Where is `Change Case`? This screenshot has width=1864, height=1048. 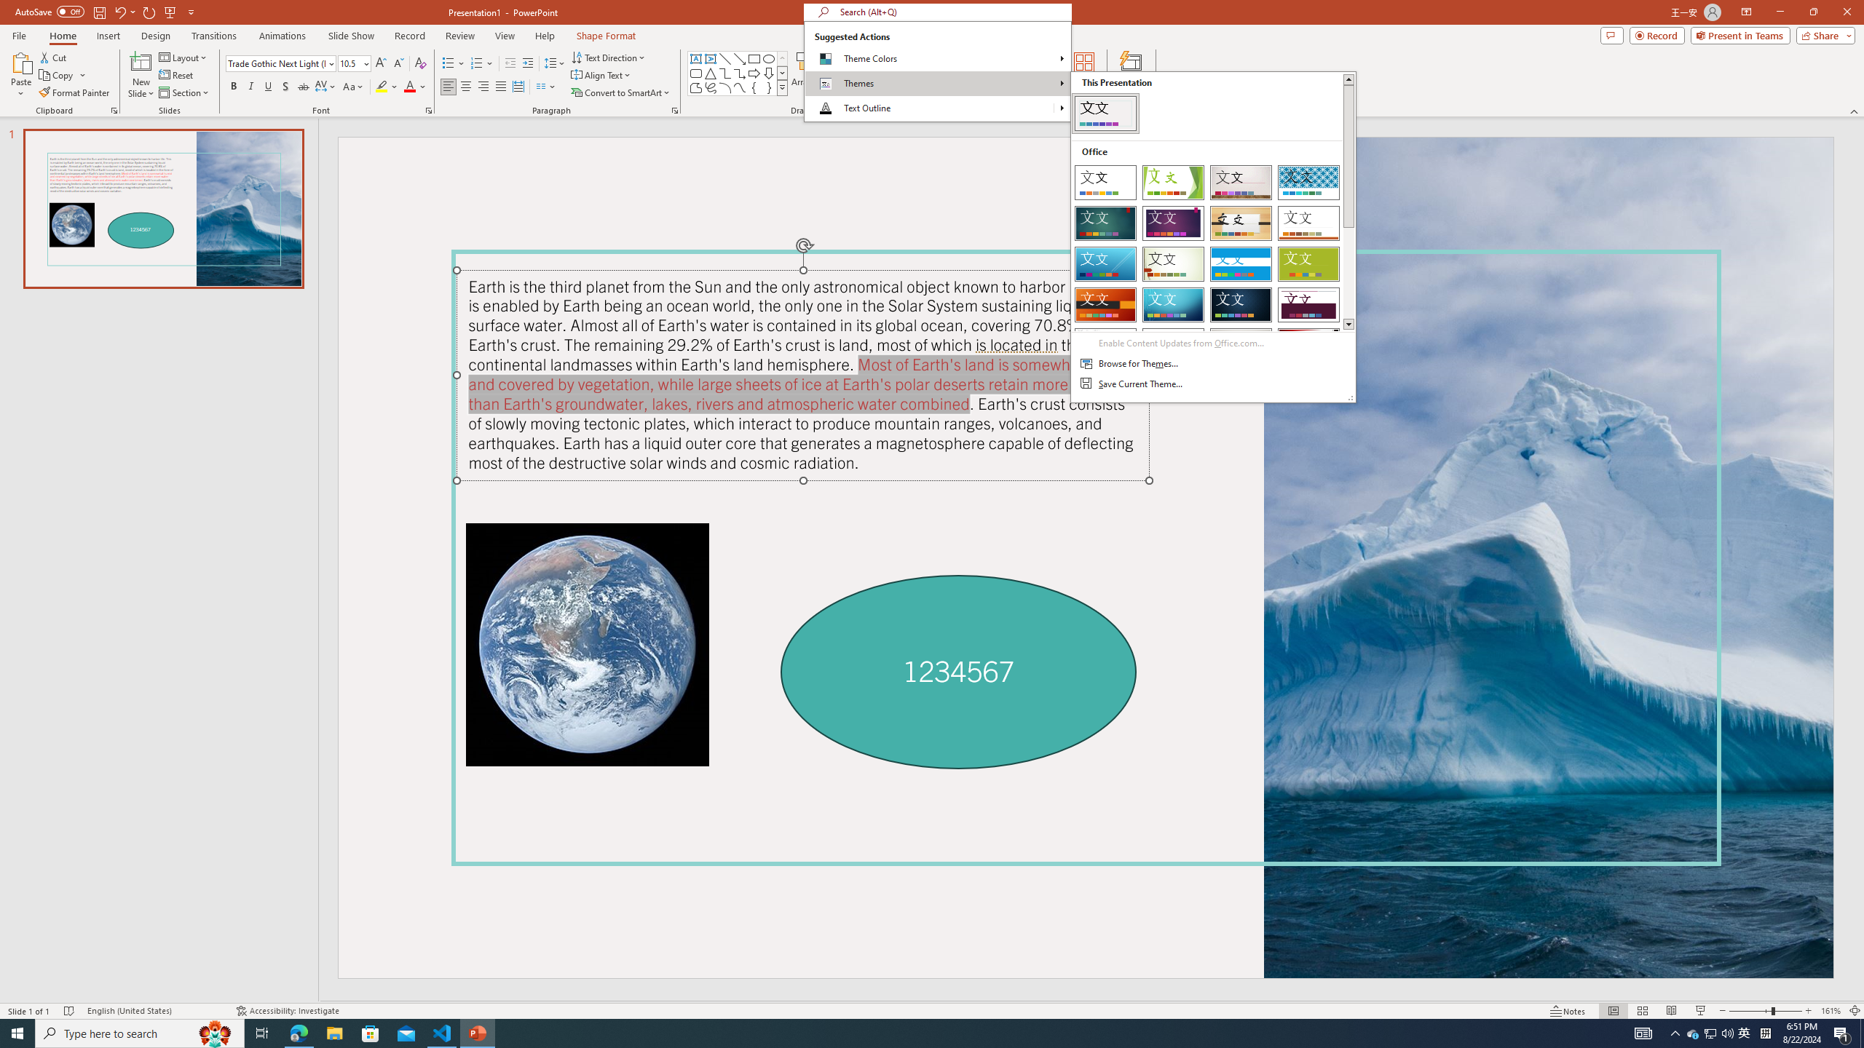 Change Case is located at coordinates (354, 87).